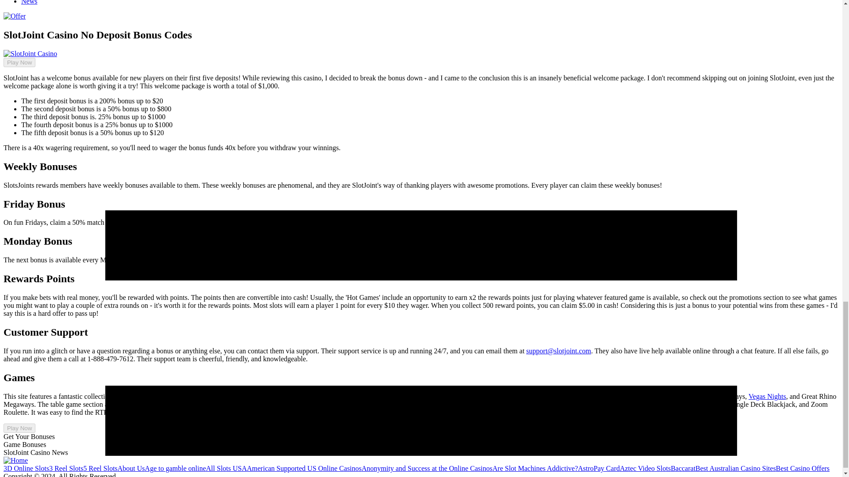 The width and height of the screenshot is (849, 477). Describe the element at coordinates (19, 428) in the screenshot. I see `Play Now` at that location.